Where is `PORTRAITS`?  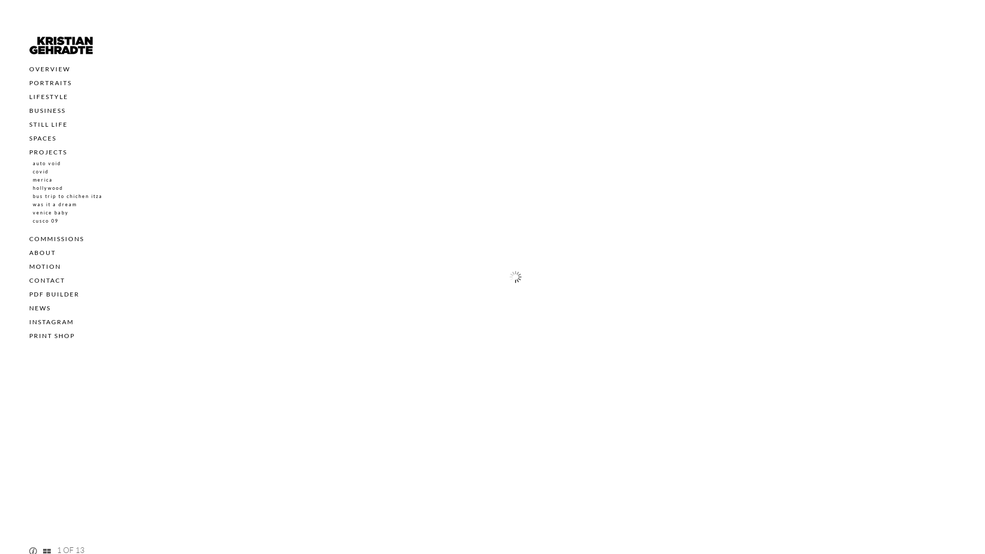 PORTRAITS is located at coordinates (50, 83).